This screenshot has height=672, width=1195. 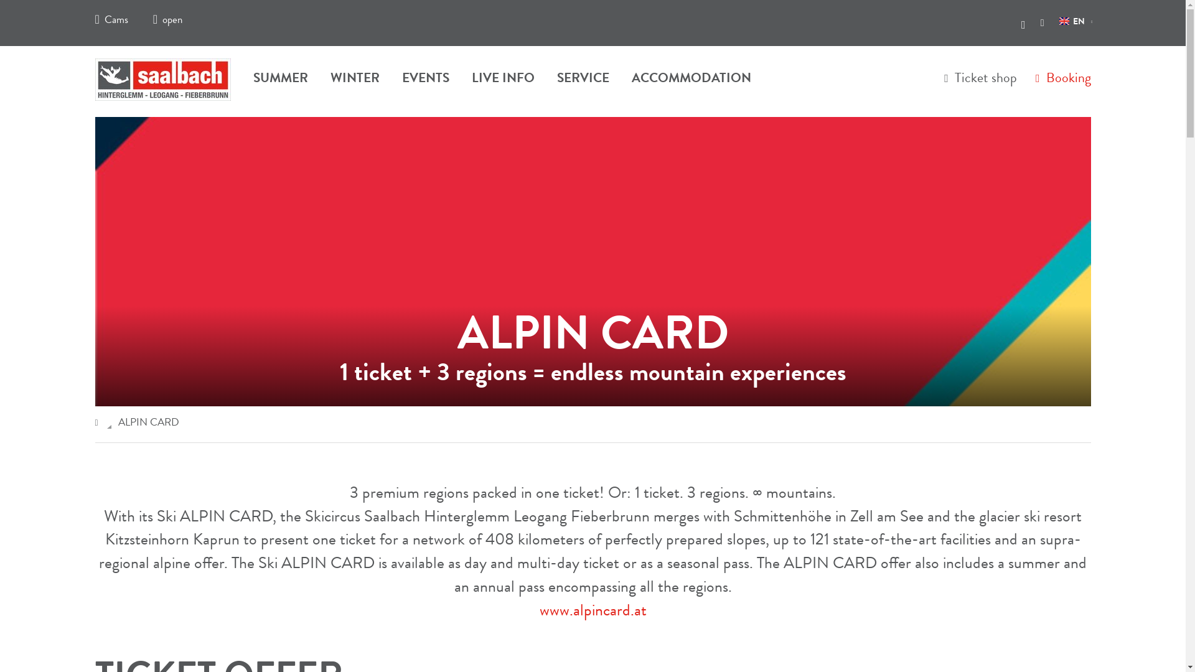 I want to click on SUMMER, so click(x=280, y=85).